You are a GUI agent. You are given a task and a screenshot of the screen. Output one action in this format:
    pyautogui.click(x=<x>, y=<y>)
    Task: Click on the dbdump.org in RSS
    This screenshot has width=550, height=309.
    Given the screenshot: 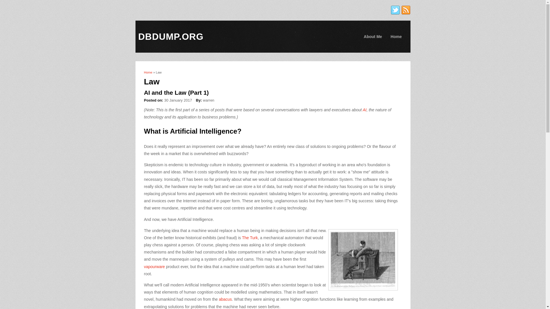 What is the action you would take?
    pyautogui.click(x=406, y=10)
    